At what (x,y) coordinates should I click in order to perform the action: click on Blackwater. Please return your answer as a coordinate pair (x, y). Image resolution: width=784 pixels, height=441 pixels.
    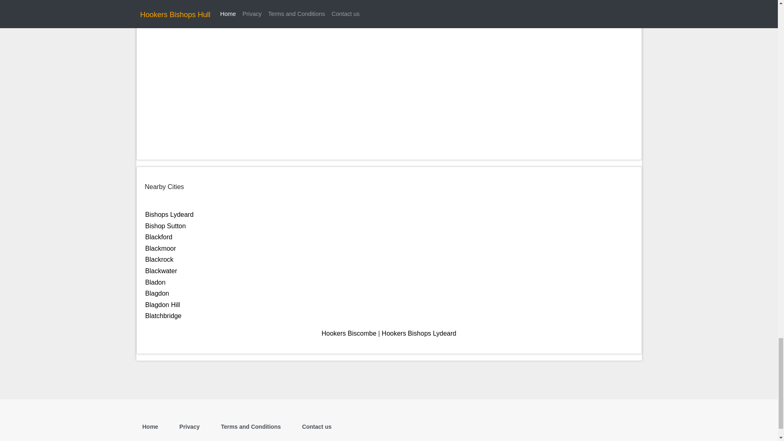
    Looking at the image, I should click on (161, 270).